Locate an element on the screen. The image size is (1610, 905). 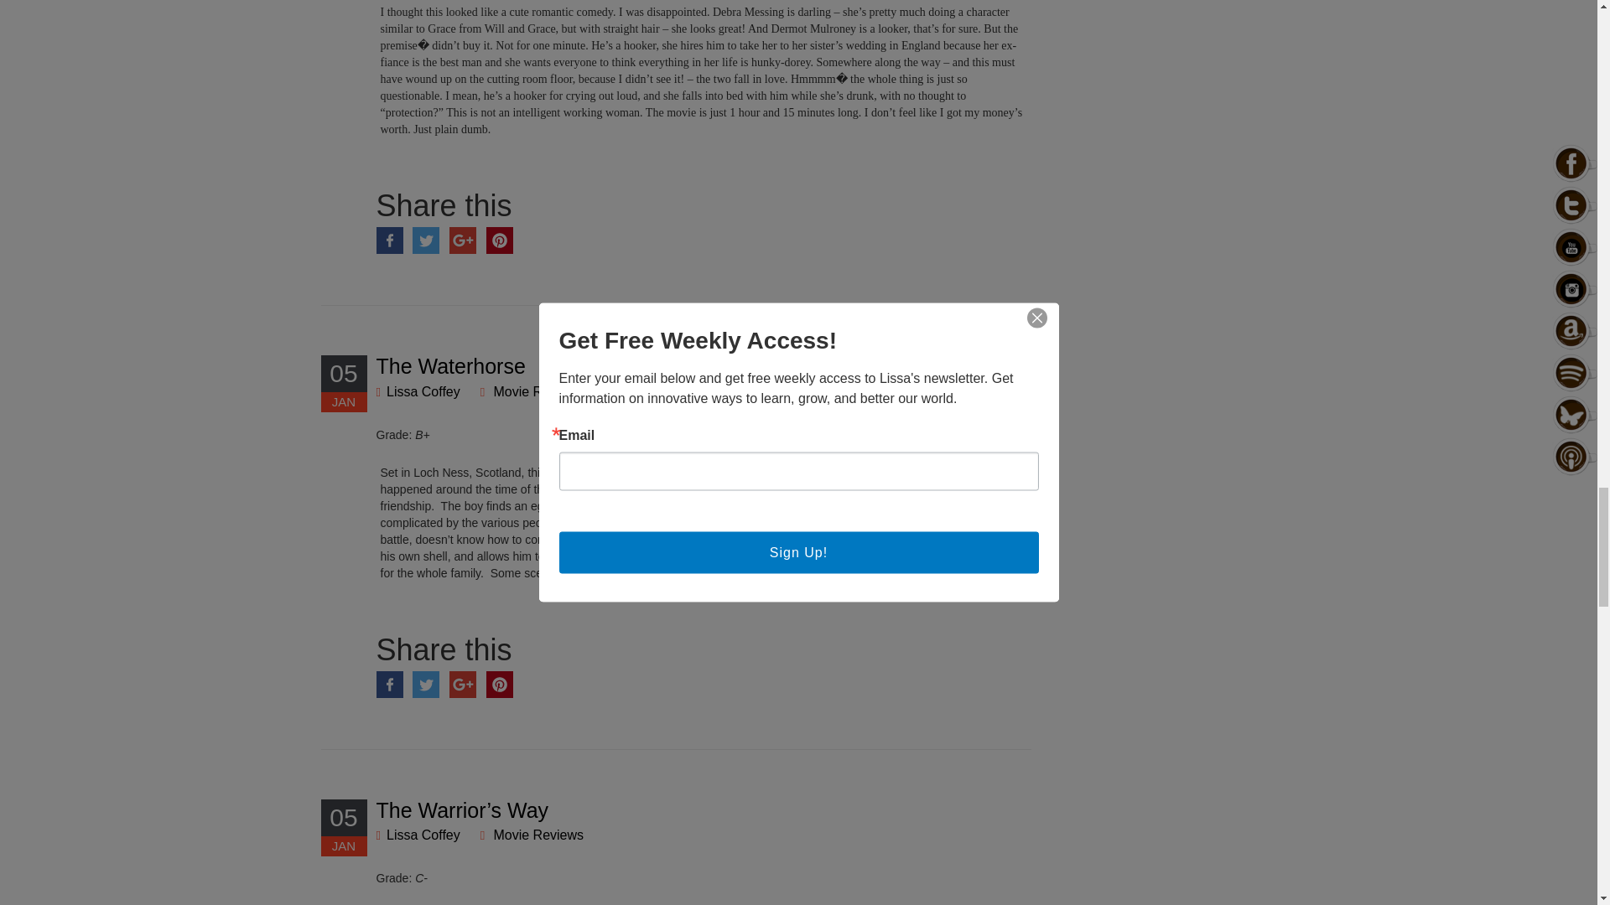
The Waterhorse is located at coordinates (449, 366).